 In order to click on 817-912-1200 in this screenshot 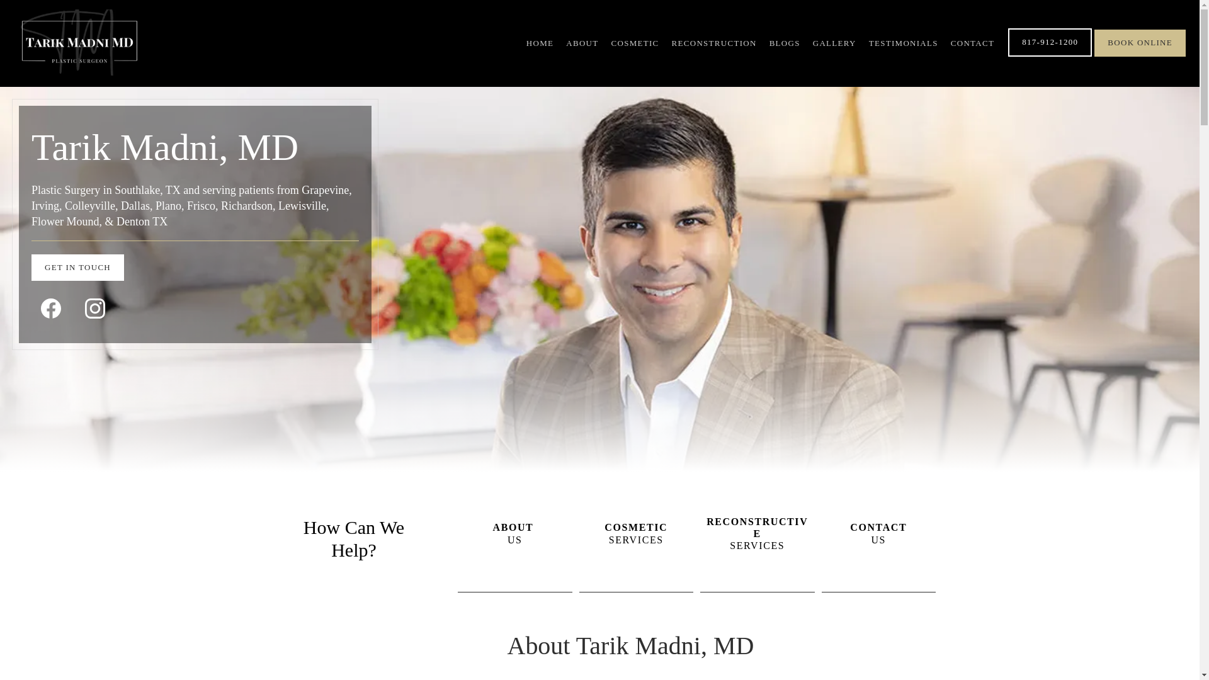, I will do `click(903, 43)`.